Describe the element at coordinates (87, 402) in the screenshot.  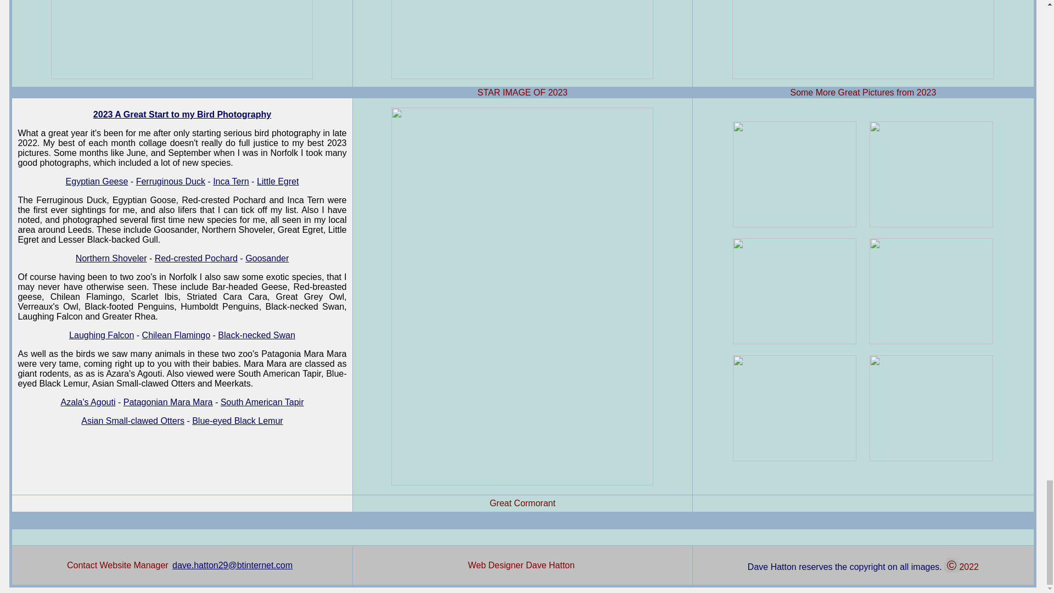
I see `Azala's Agouti` at that location.